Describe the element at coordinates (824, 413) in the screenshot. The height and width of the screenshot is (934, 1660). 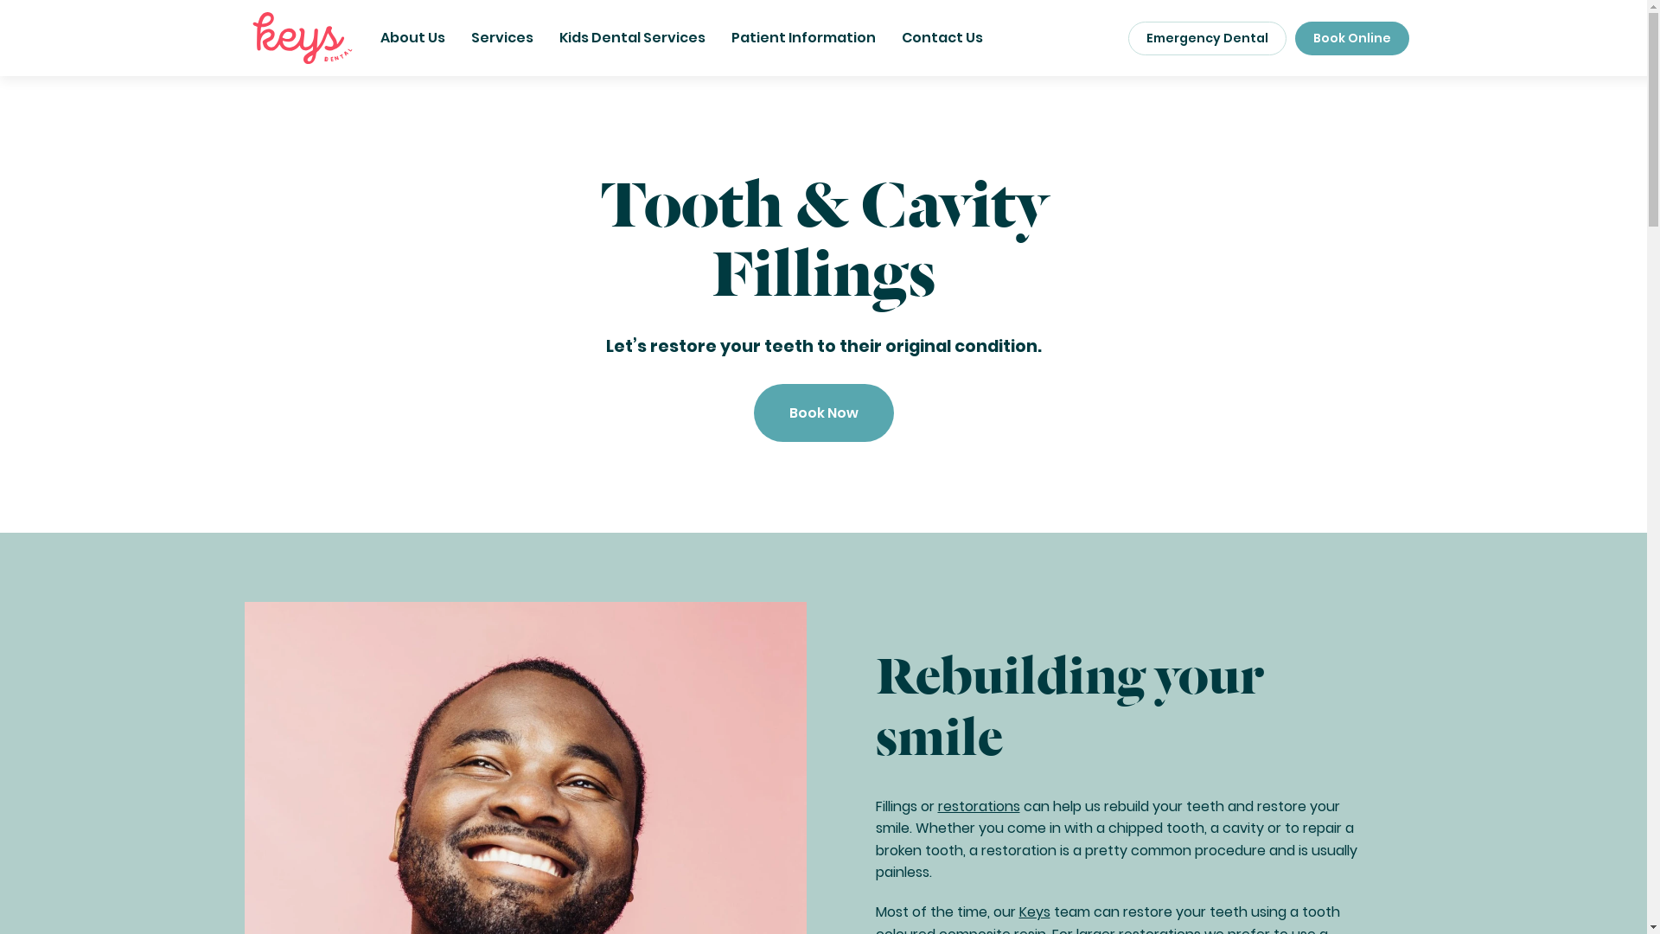
I see `Book Now` at that location.